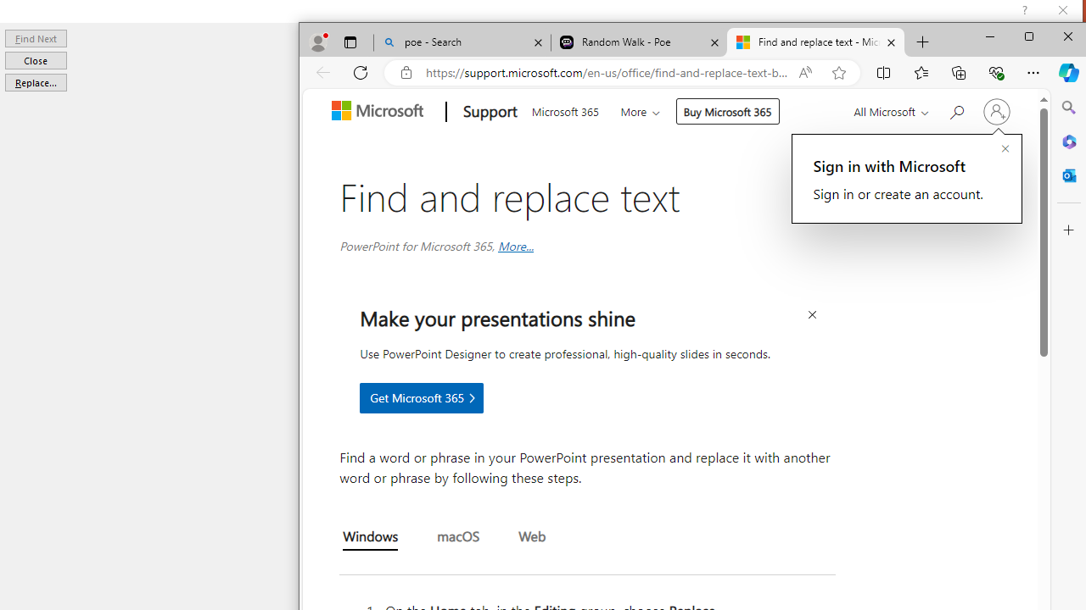  What do you see at coordinates (1033, 73) in the screenshot?
I see `Settings and more (Alt+F)` at bounding box center [1033, 73].